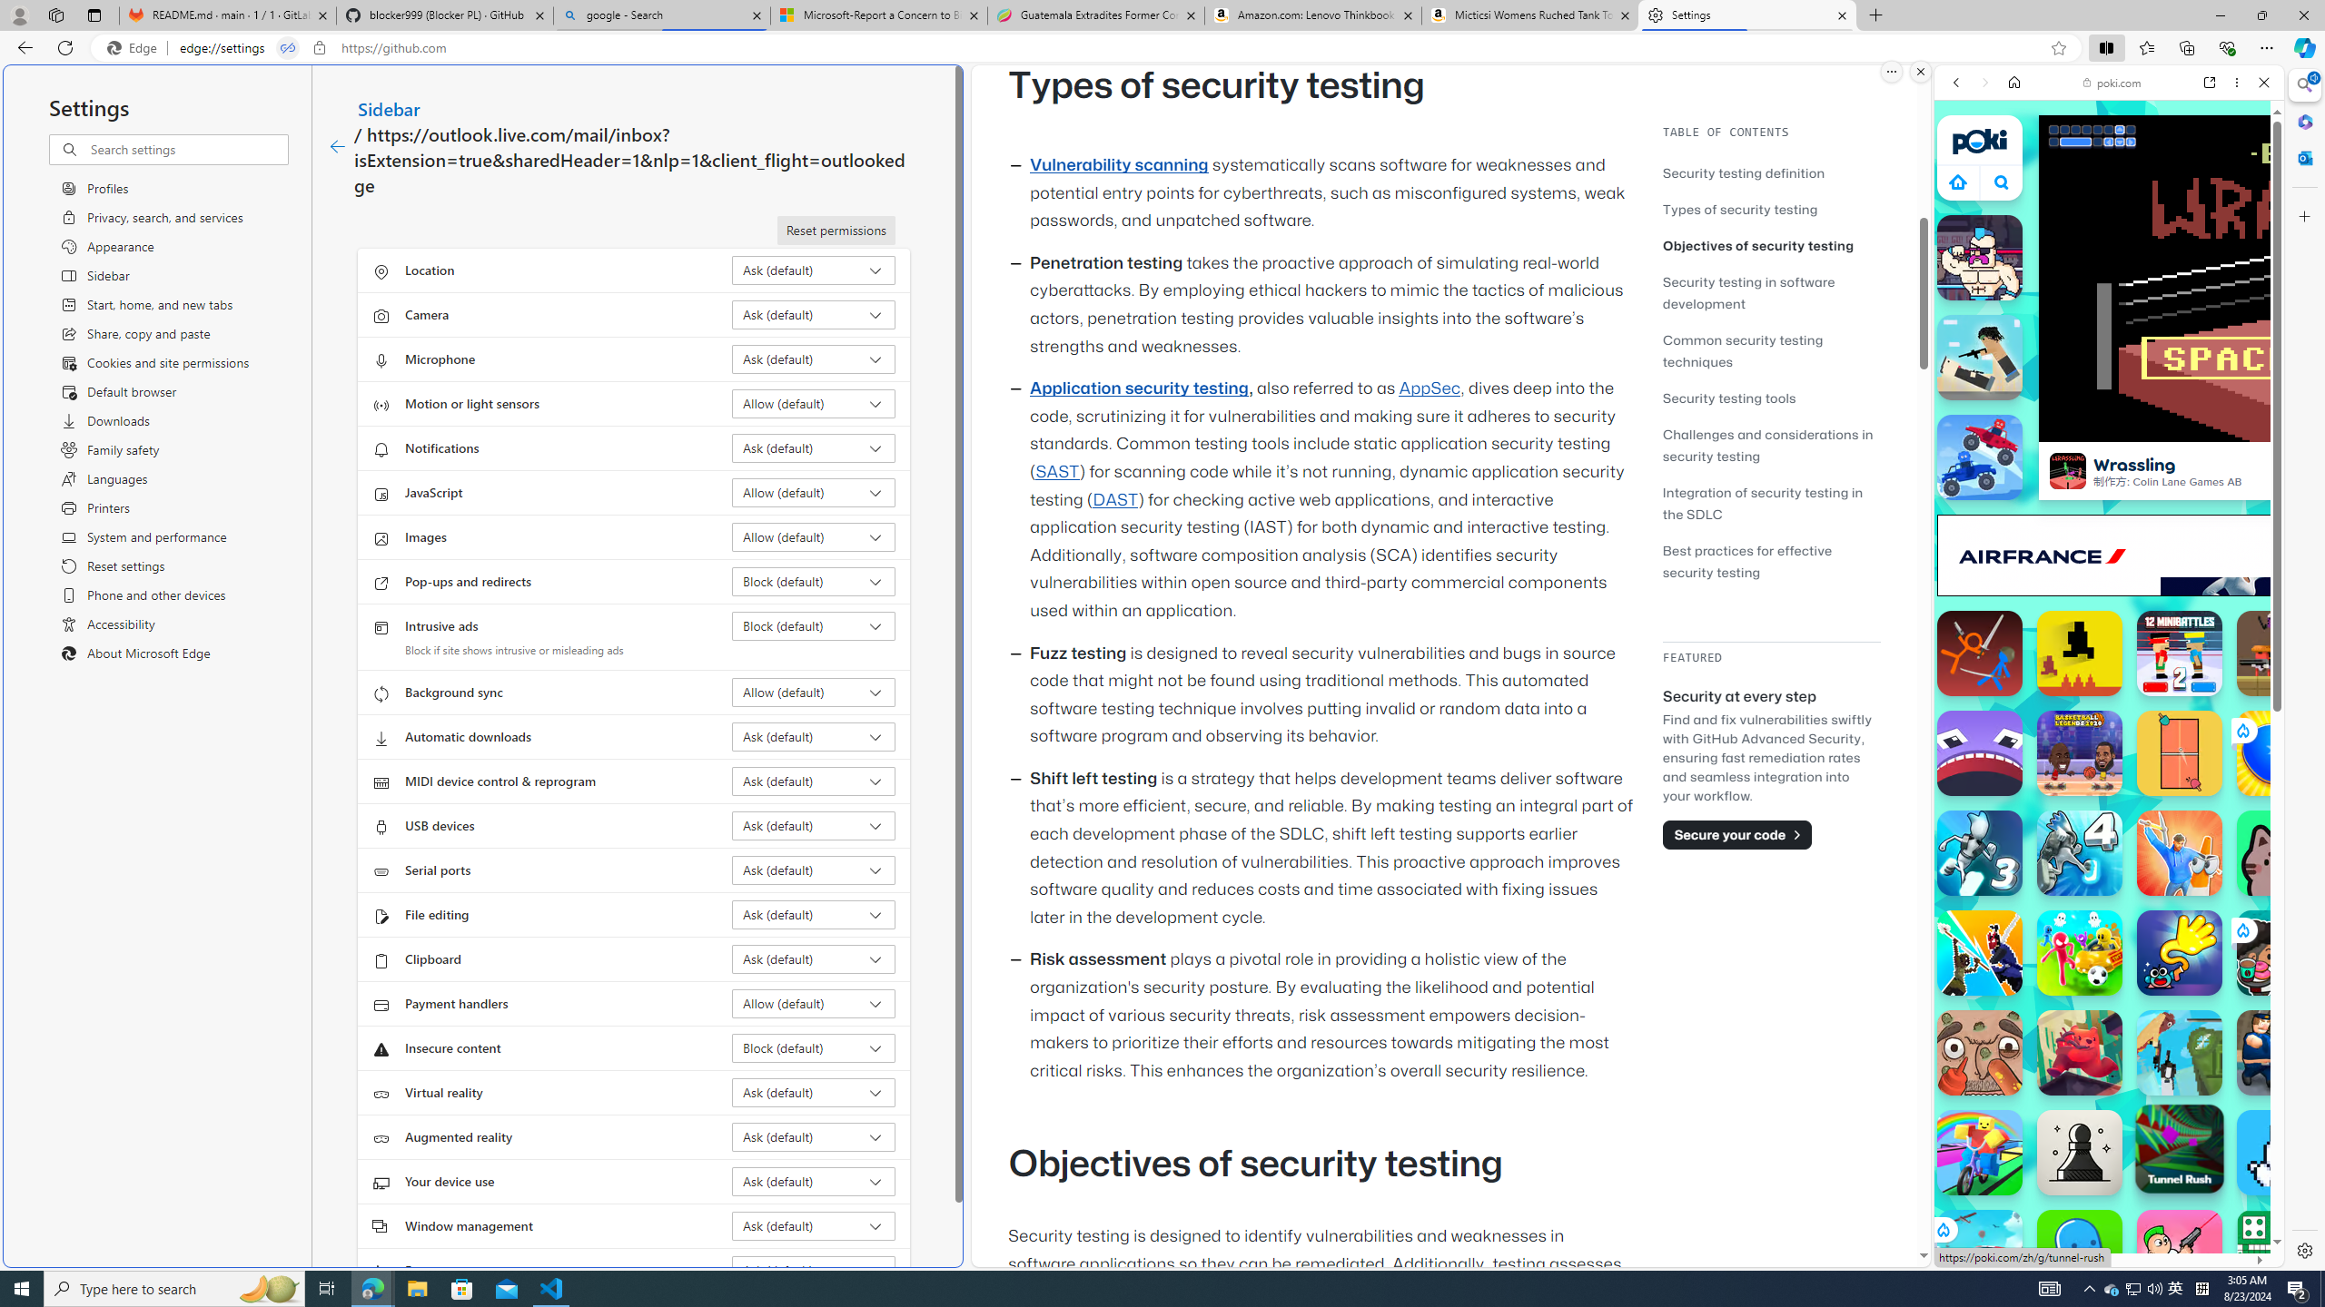 The width and height of the screenshot is (2325, 1307). What do you see at coordinates (187, 149) in the screenshot?
I see `Search settings` at bounding box center [187, 149].